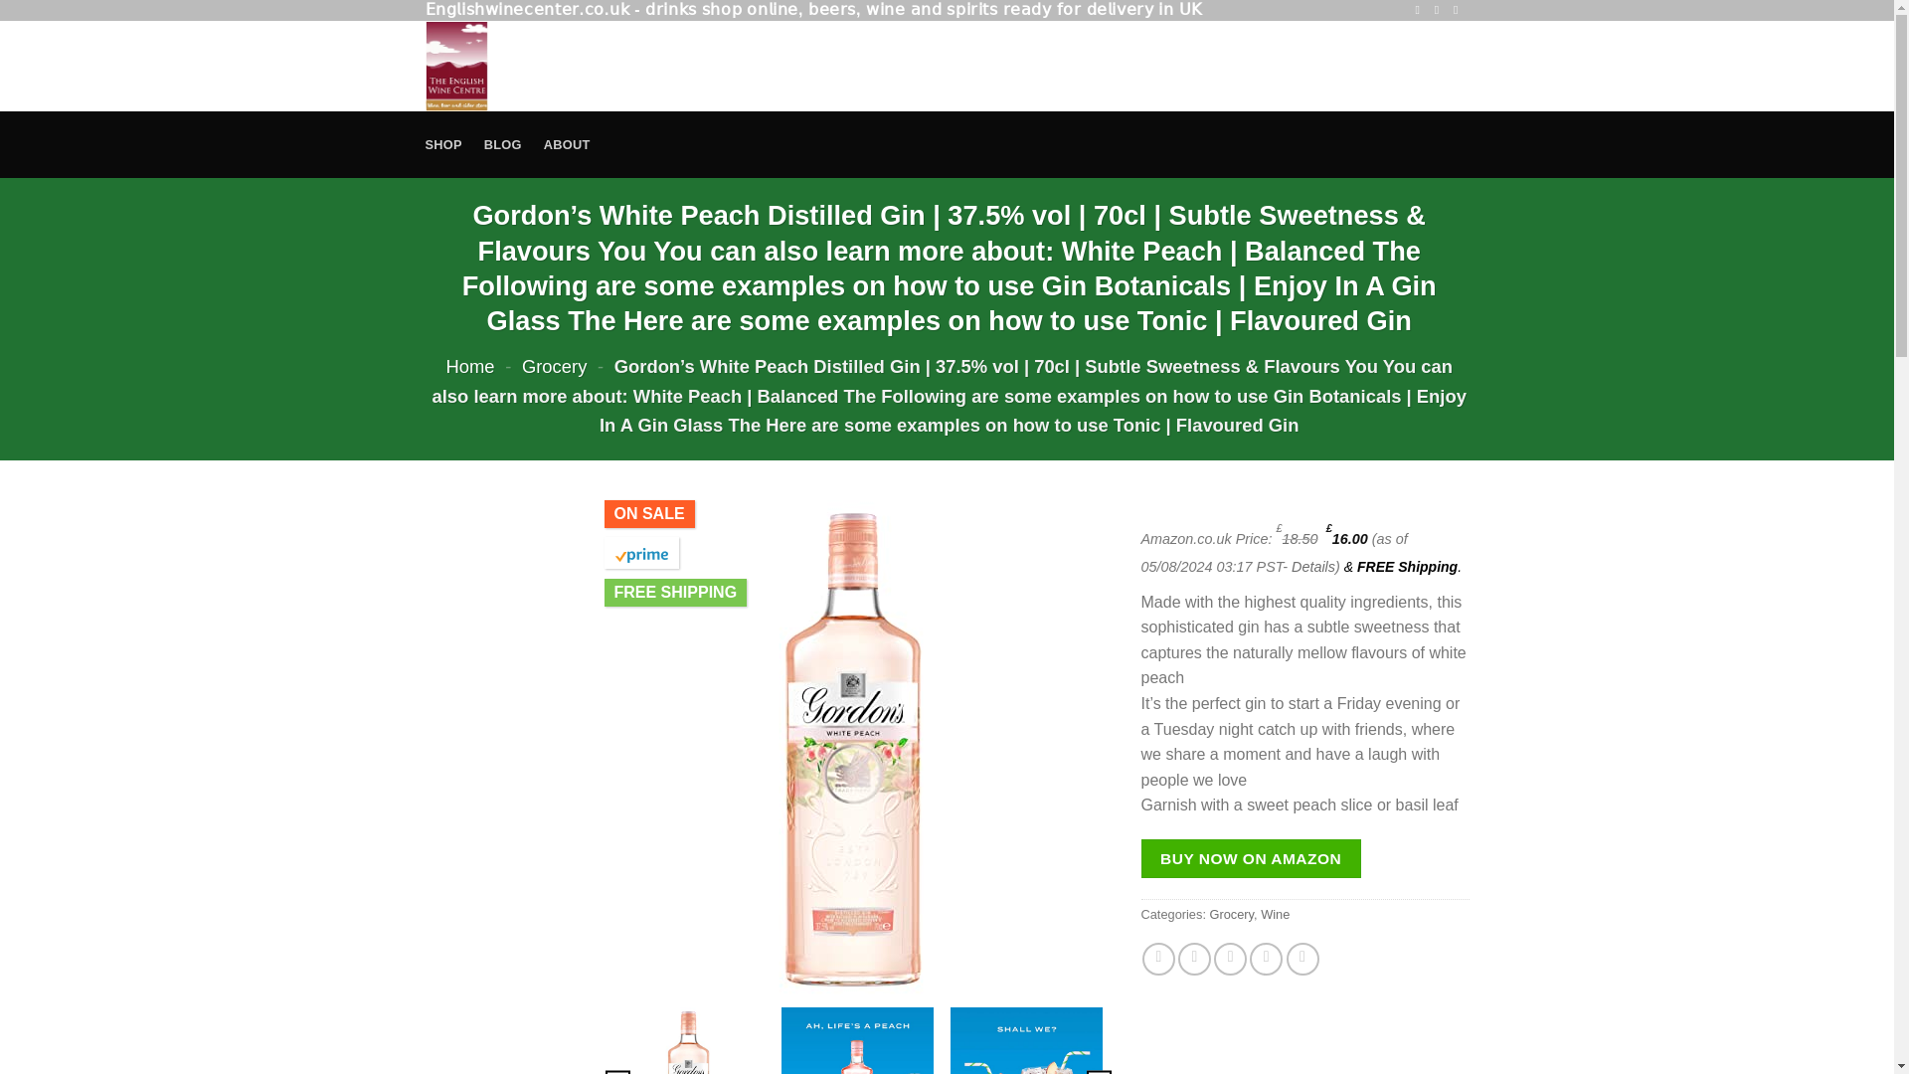 The image size is (1909, 1074). What do you see at coordinates (1231, 913) in the screenshot?
I see `Grocery` at bounding box center [1231, 913].